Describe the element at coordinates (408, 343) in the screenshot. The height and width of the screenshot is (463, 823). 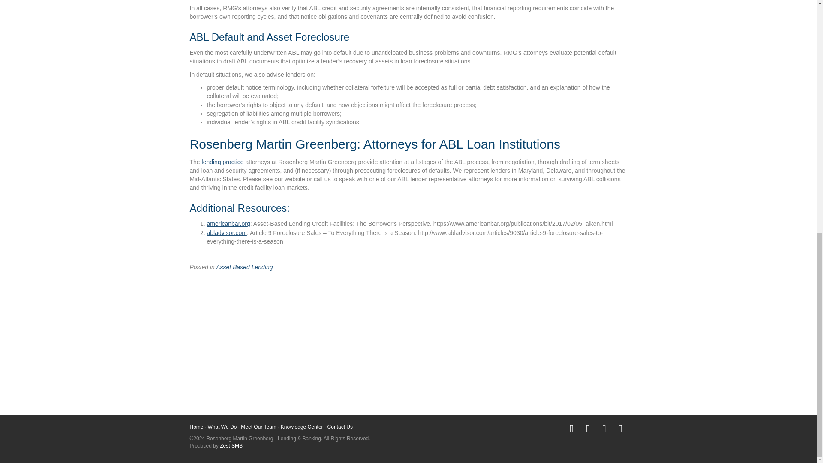
I see `Document Review` at that location.